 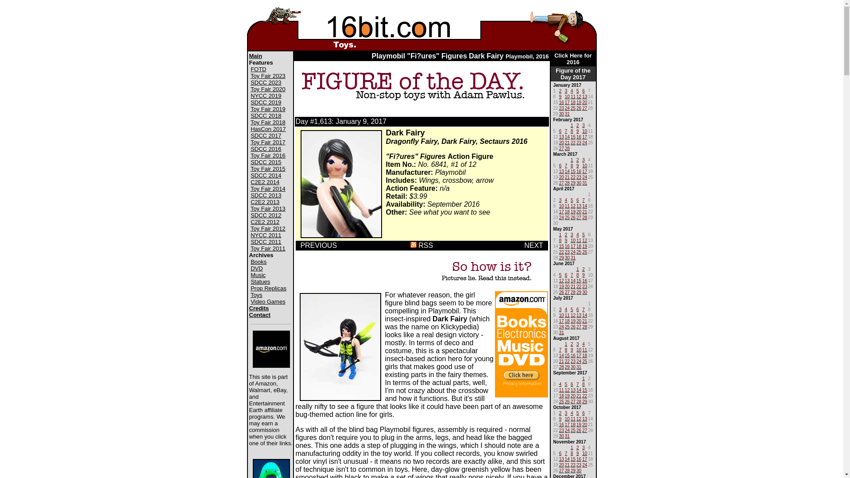 I want to click on RSS, so click(x=421, y=245).